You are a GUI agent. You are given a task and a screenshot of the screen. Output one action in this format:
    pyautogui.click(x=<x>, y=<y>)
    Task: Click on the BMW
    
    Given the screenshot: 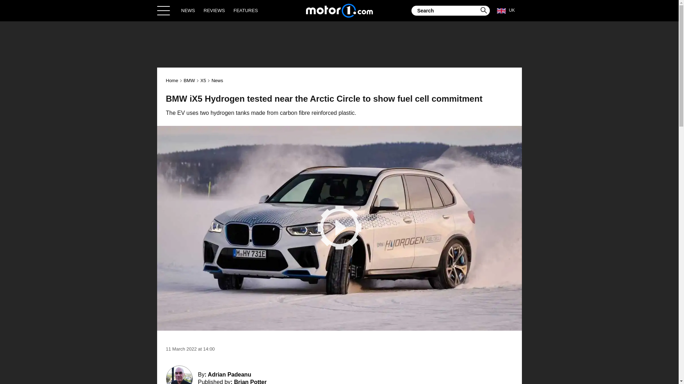 What is the action you would take?
    pyautogui.click(x=189, y=80)
    